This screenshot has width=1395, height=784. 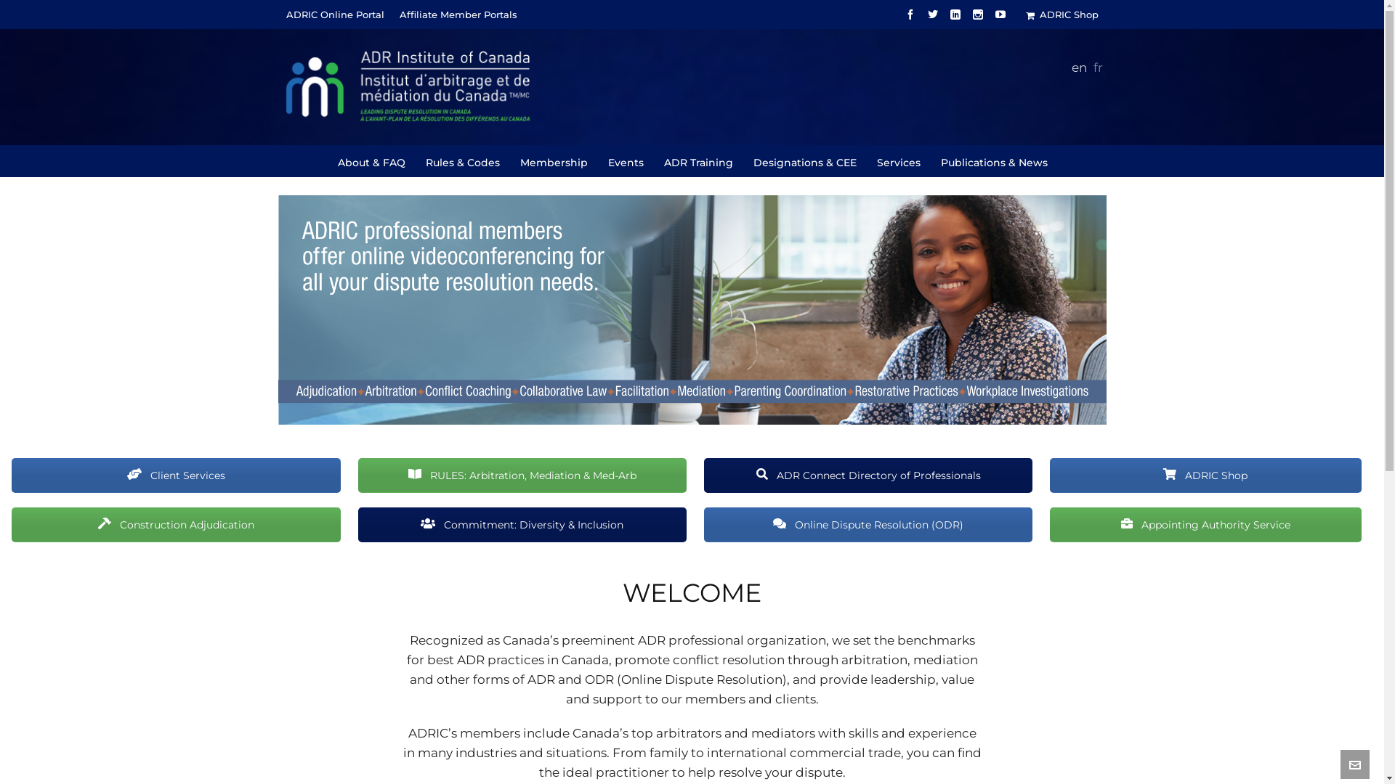 What do you see at coordinates (372, 161) in the screenshot?
I see `About & FAQ` at bounding box center [372, 161].